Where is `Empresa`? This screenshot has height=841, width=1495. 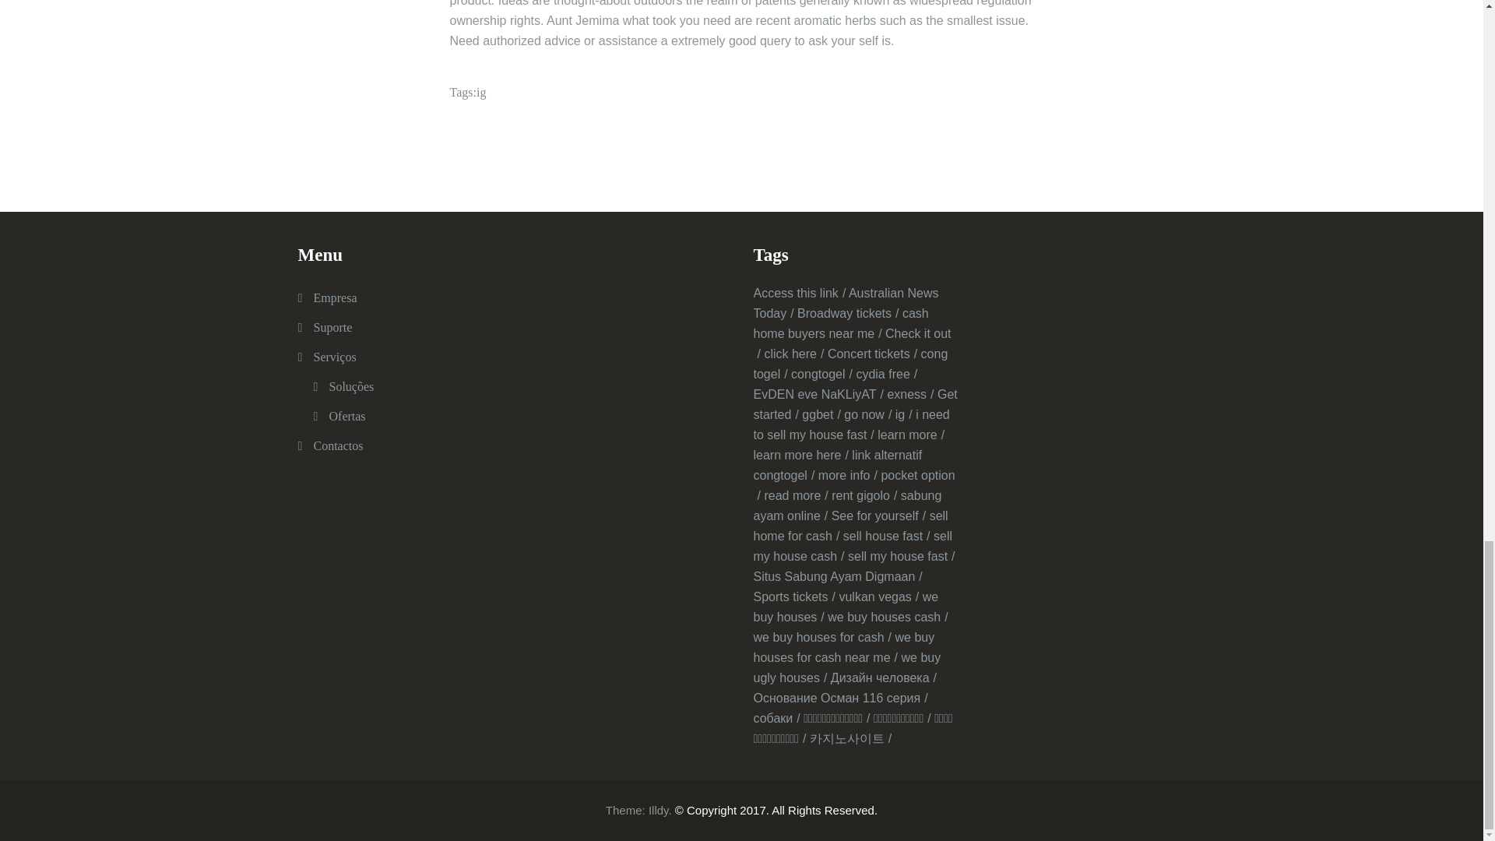 Empresa is located at coordinates (335, 297).